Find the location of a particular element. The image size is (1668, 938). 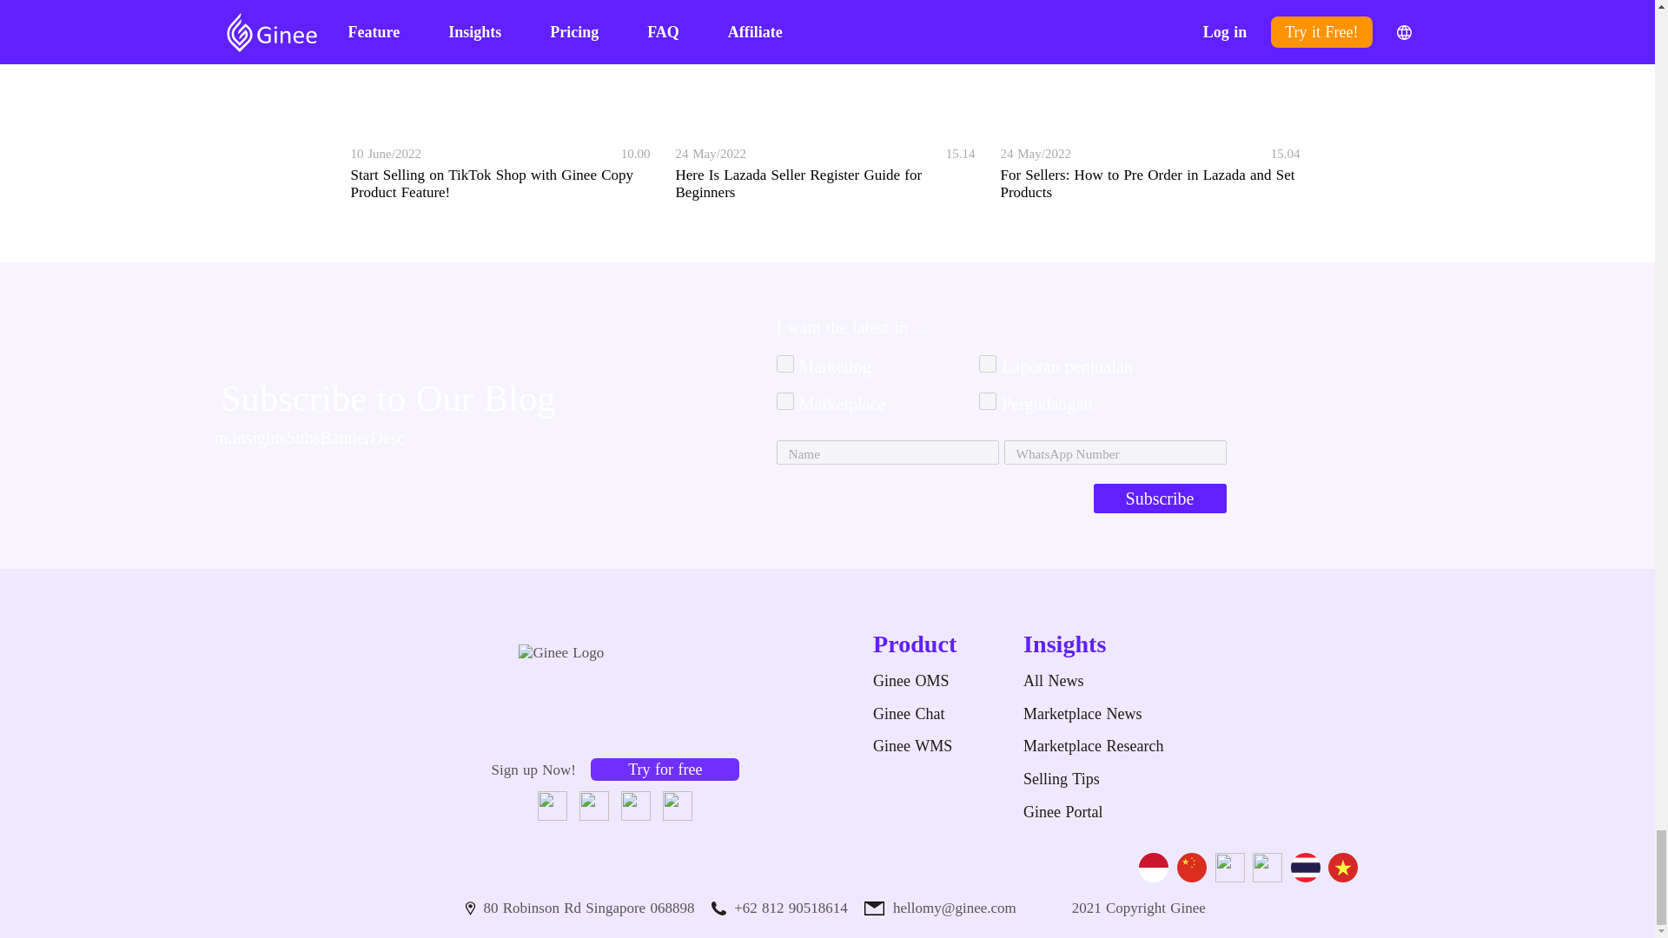

All News is located at coordinates (1093, 681).